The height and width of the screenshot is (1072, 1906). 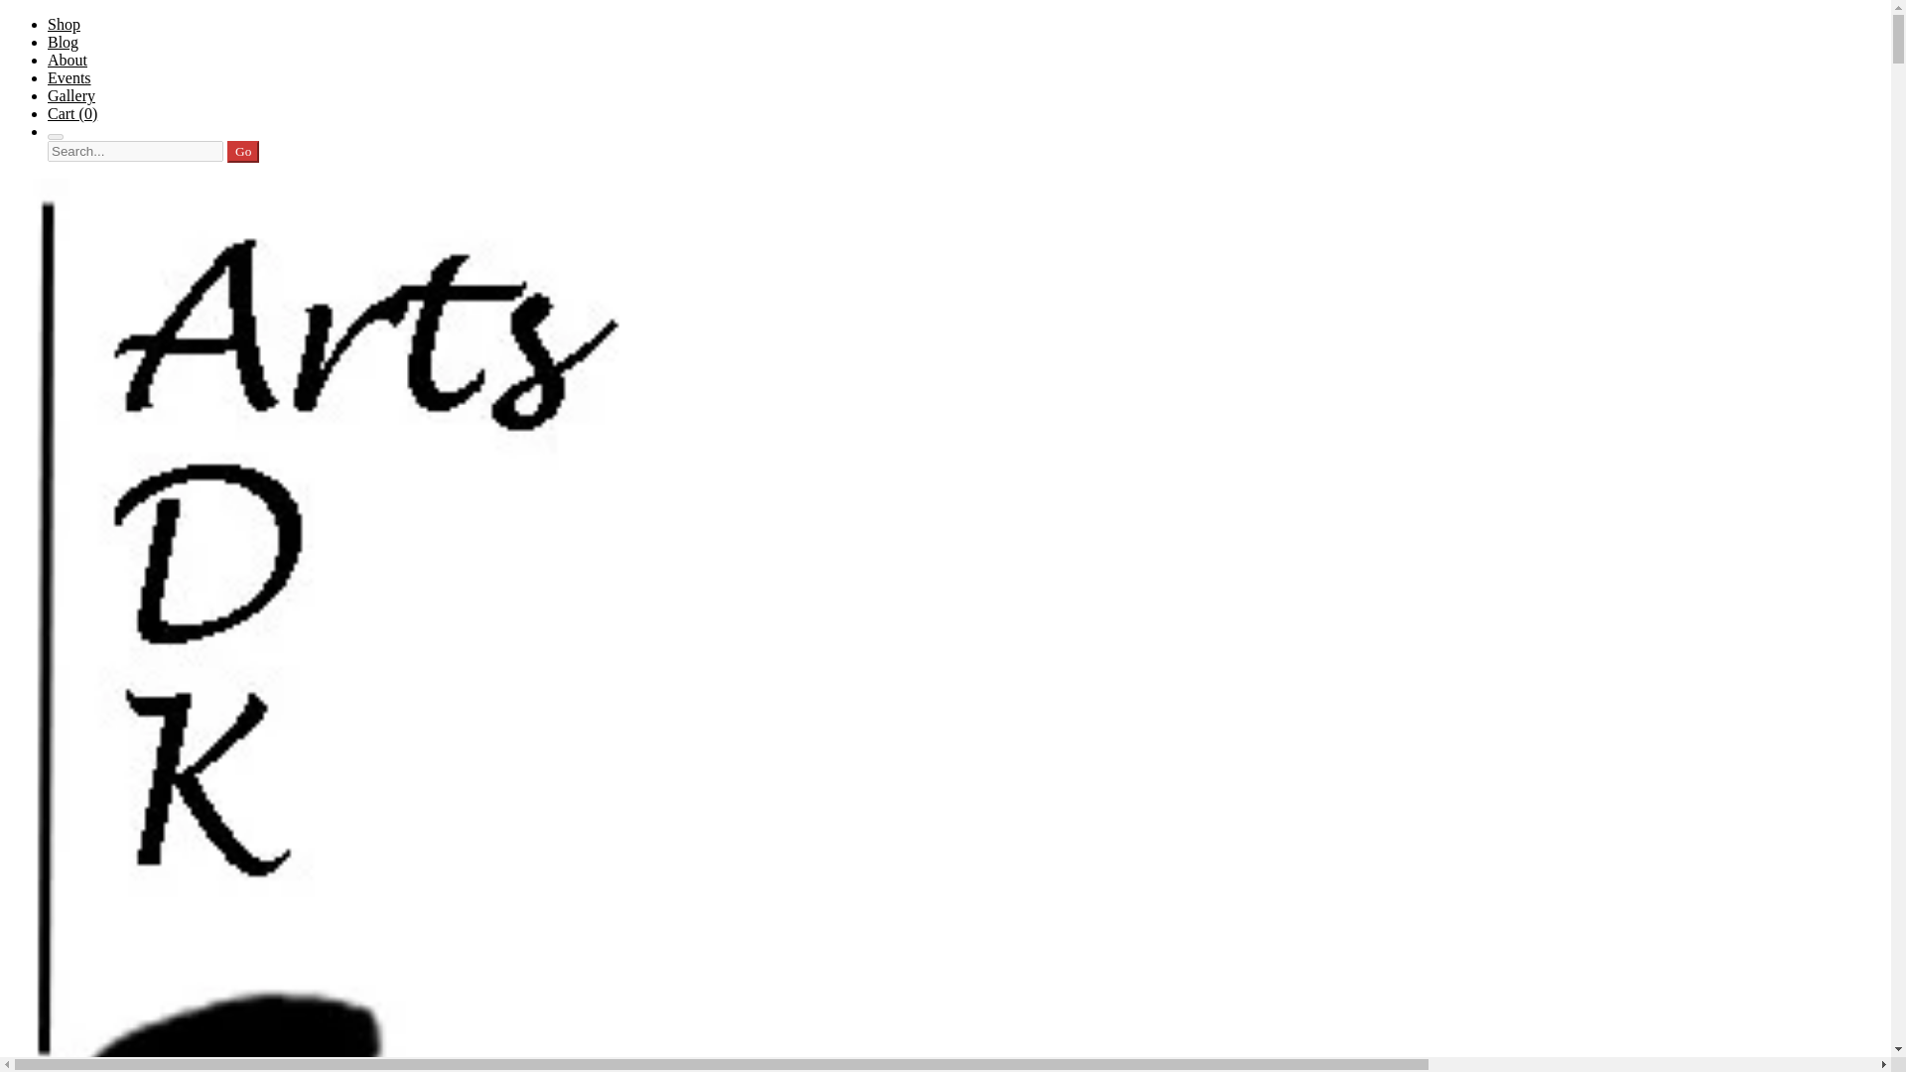 I want to click on Events, so click(x=69, y=77).